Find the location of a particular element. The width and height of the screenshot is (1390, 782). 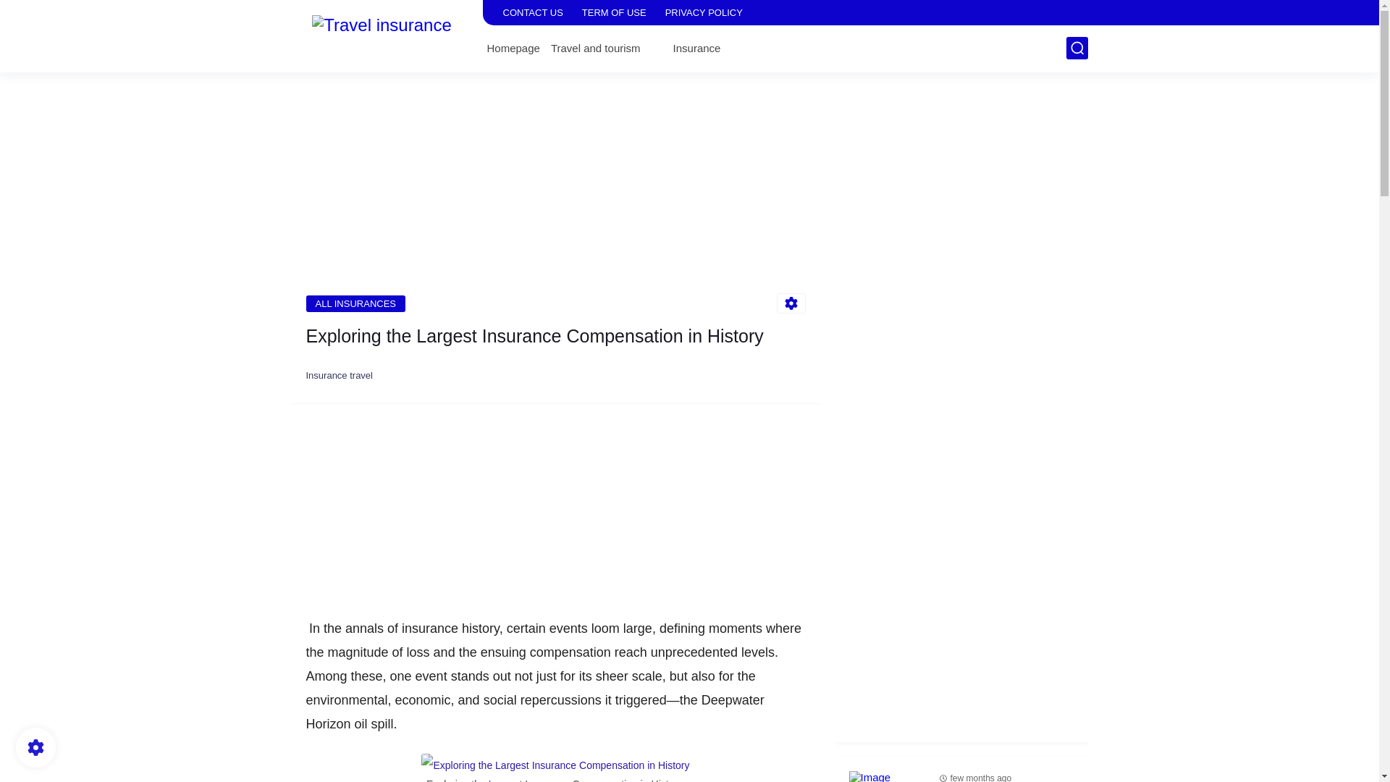

Homepage is located at coordinates (513, 48).